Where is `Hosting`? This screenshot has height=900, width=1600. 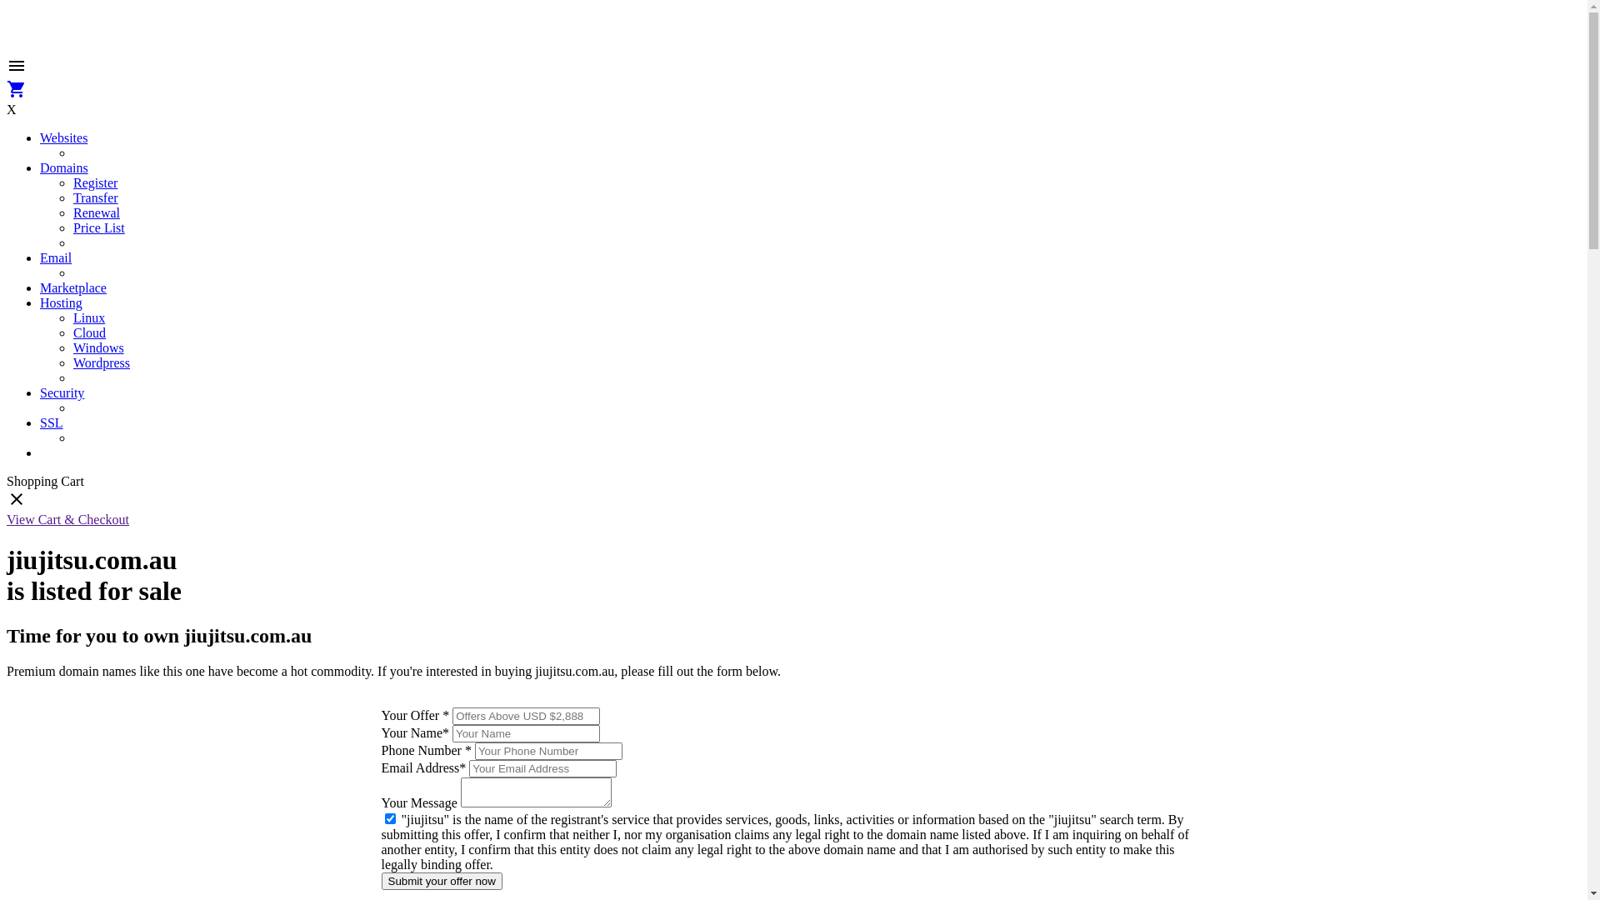
Hosting is located at coordinates (62, 303).